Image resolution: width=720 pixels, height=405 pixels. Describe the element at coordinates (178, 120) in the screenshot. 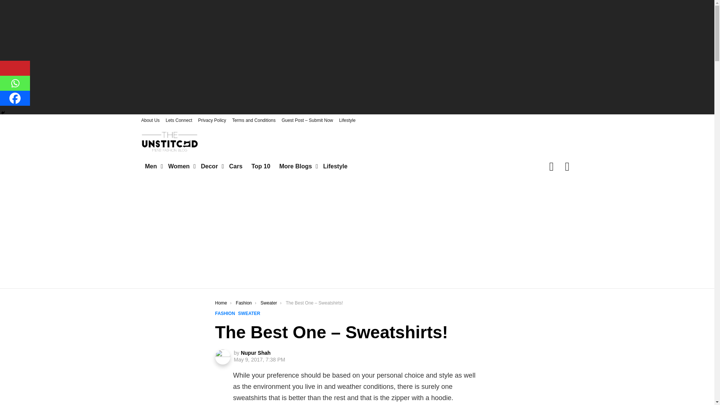

I see `Lets Connect` at that location.